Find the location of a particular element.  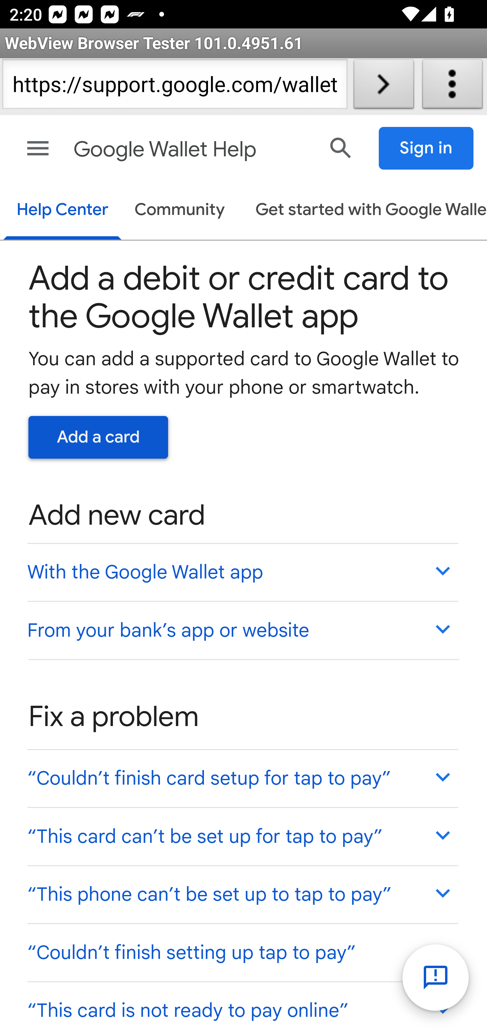

Community is located at coordinates (180, 211).